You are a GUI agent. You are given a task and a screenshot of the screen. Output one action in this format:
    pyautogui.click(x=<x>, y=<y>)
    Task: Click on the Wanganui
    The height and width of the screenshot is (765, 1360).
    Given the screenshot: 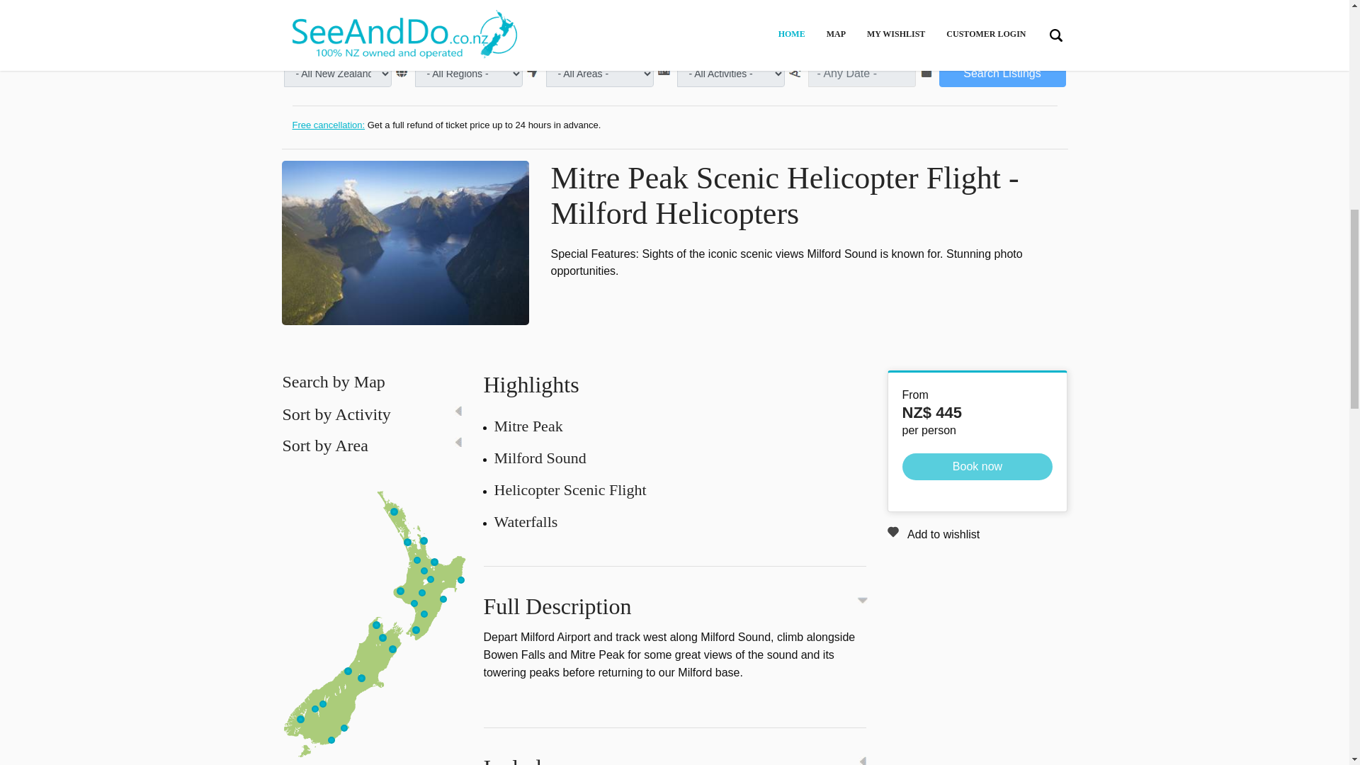 What is the action you would take?
    pyautogui.click(x=414, y=603)
    